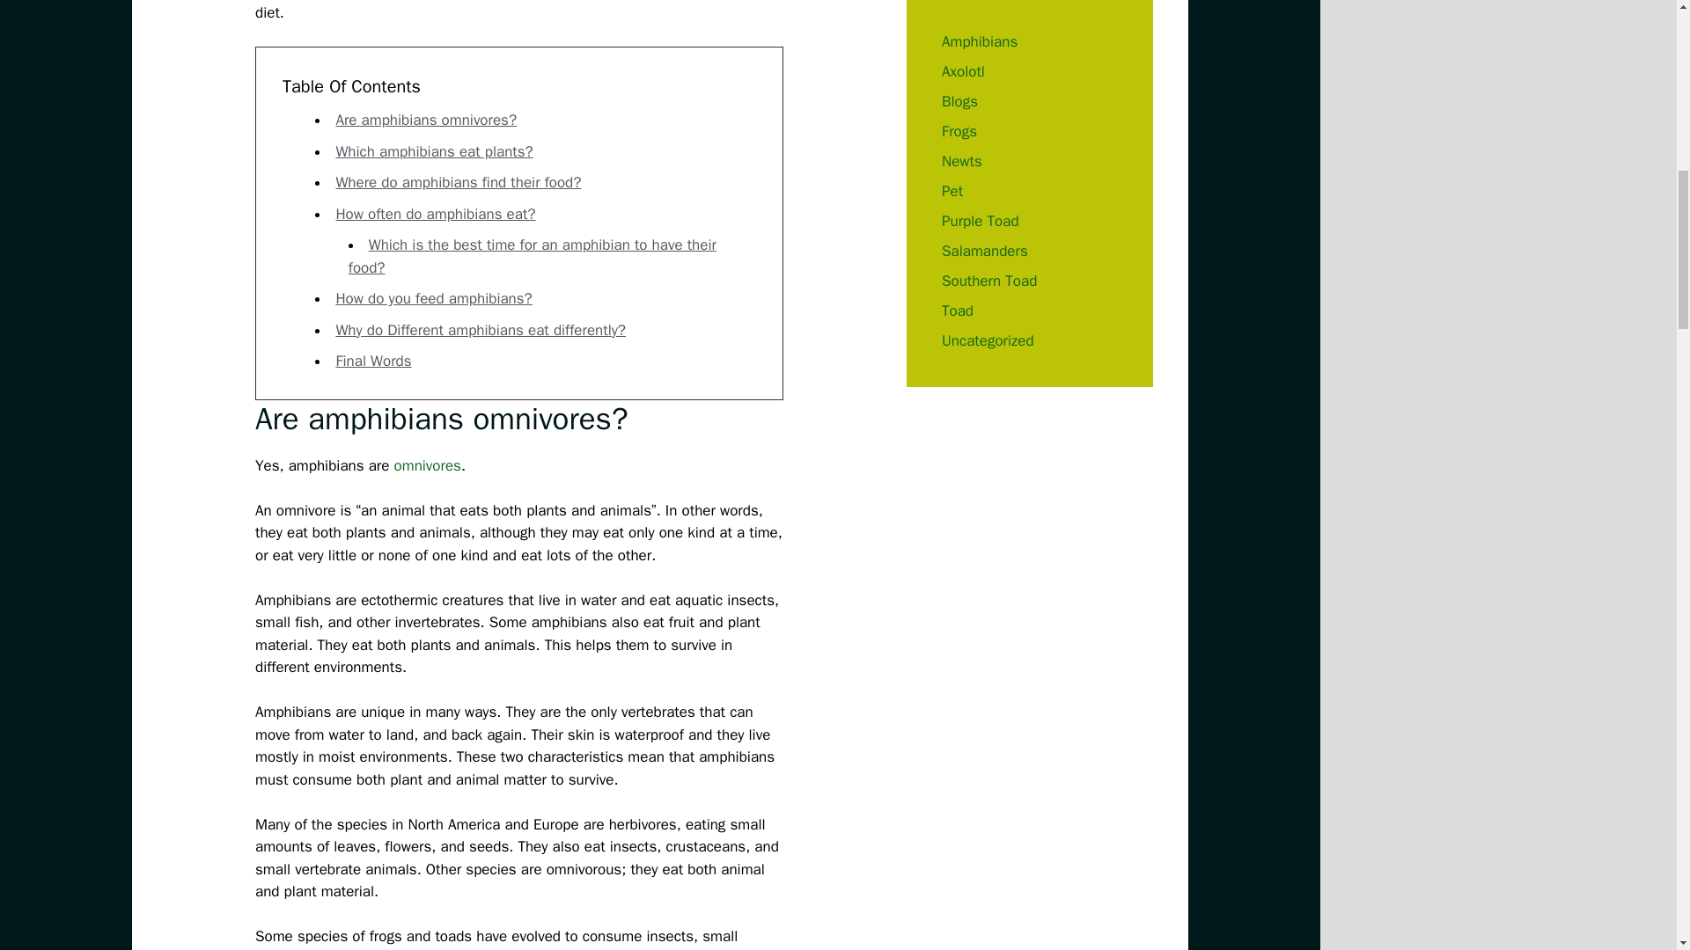  I want to click on Final Words, so click(372, 361).